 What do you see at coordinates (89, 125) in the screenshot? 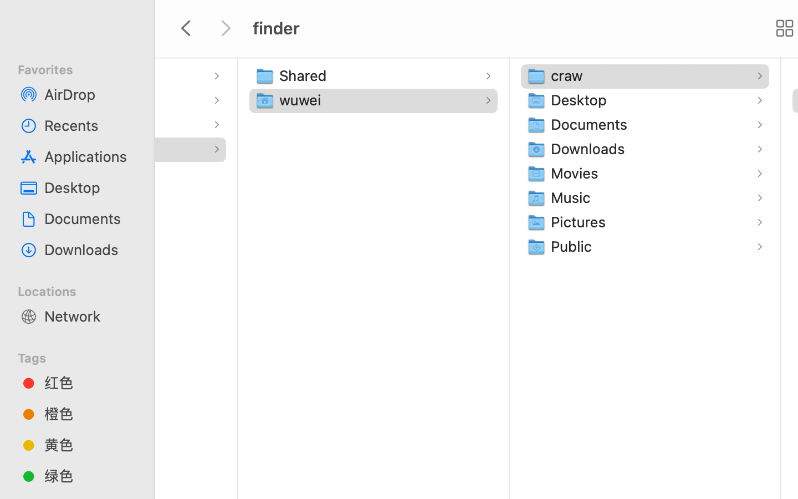
I see `Recents` at bounding box center [89, 125].